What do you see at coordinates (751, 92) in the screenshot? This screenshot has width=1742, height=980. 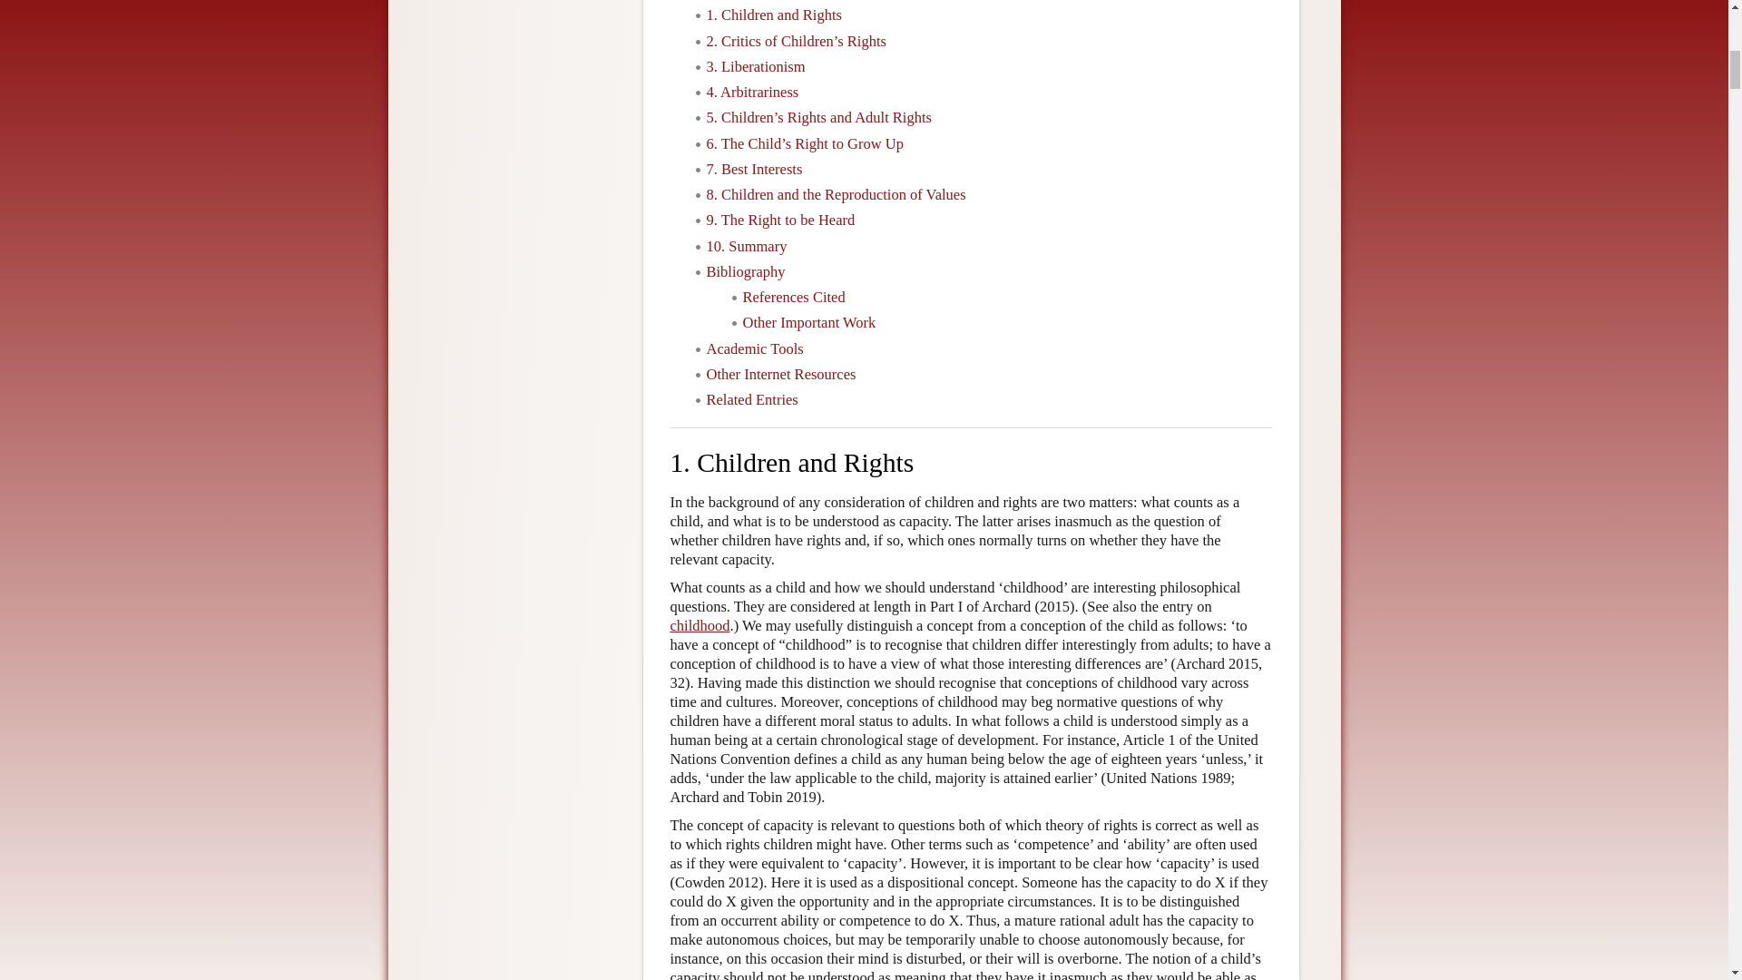 I see `4. Arbitrariness` at bounding box center [751, 92].